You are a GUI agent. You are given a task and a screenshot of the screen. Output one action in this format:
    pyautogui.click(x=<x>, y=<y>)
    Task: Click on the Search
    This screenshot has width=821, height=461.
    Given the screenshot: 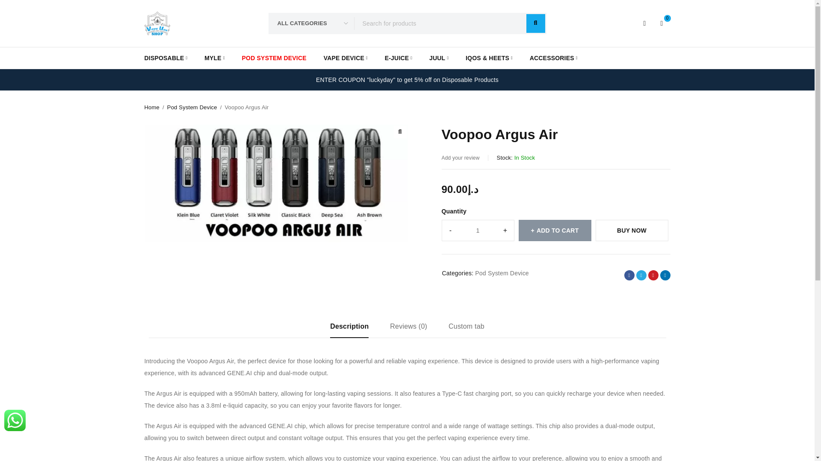 What is the action you would take?
    pyautogui.click(x=535, y=23)
    